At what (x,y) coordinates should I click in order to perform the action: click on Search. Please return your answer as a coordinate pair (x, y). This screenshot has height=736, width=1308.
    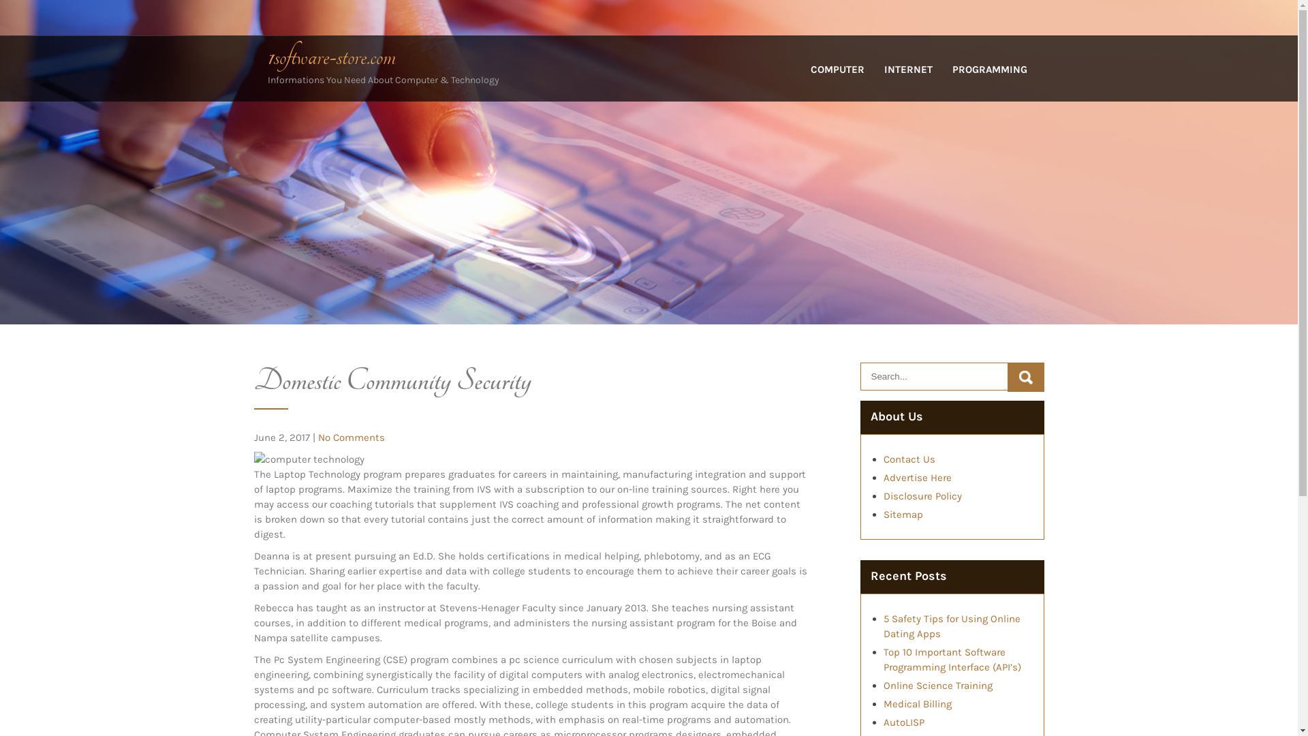
    Looking at the image, I should click on (1025, 378).